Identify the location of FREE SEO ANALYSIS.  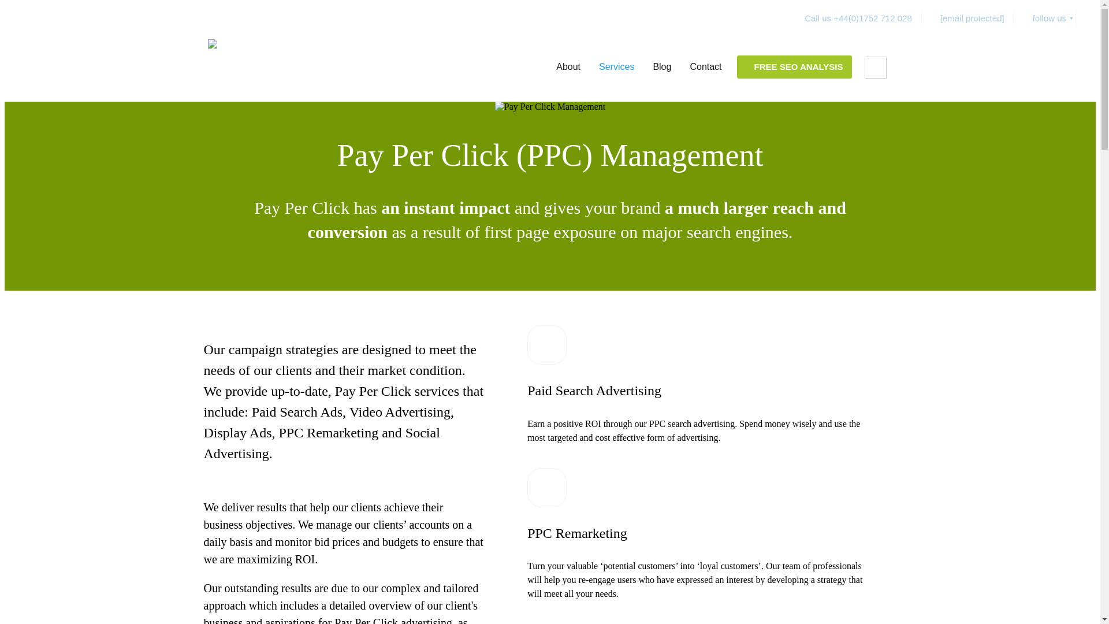
(794, 67).